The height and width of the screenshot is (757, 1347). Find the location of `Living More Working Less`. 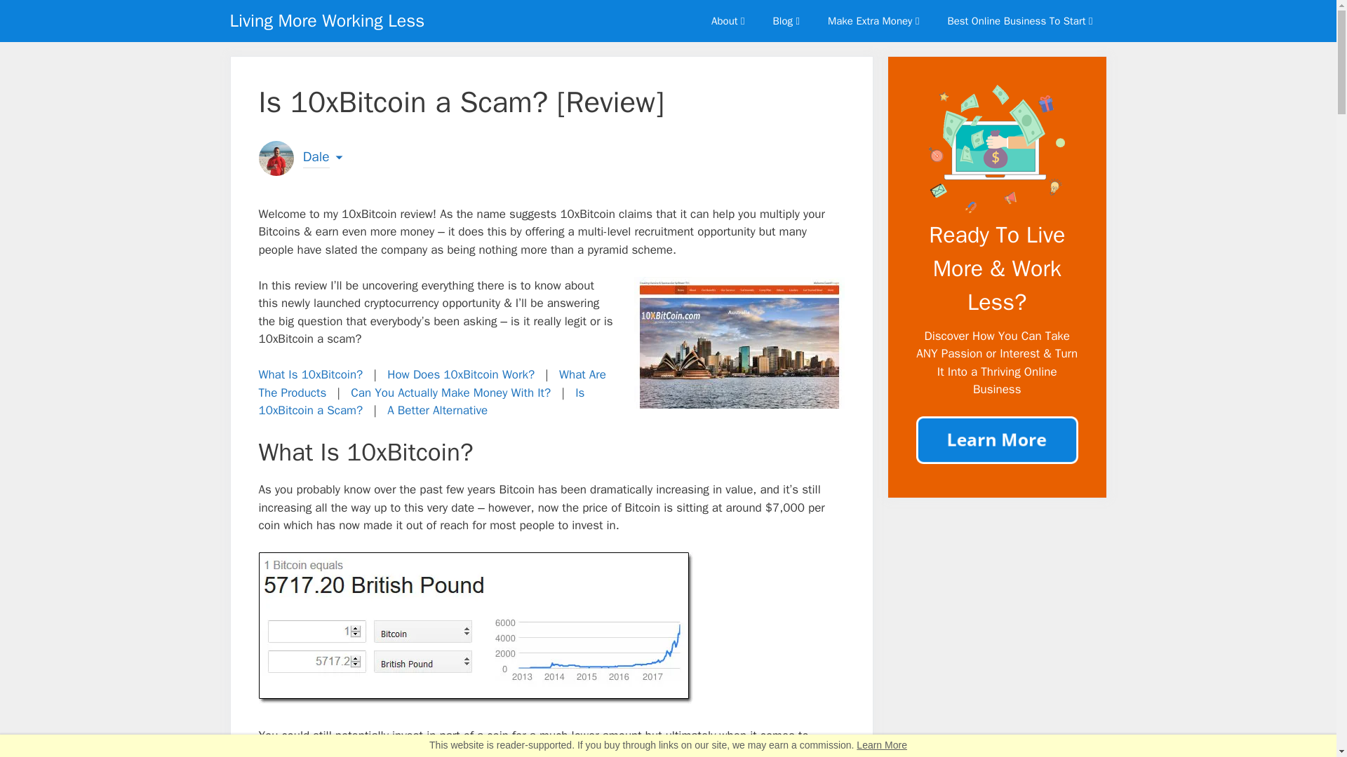

Living More Working Less is located at coordinates (328, 21).